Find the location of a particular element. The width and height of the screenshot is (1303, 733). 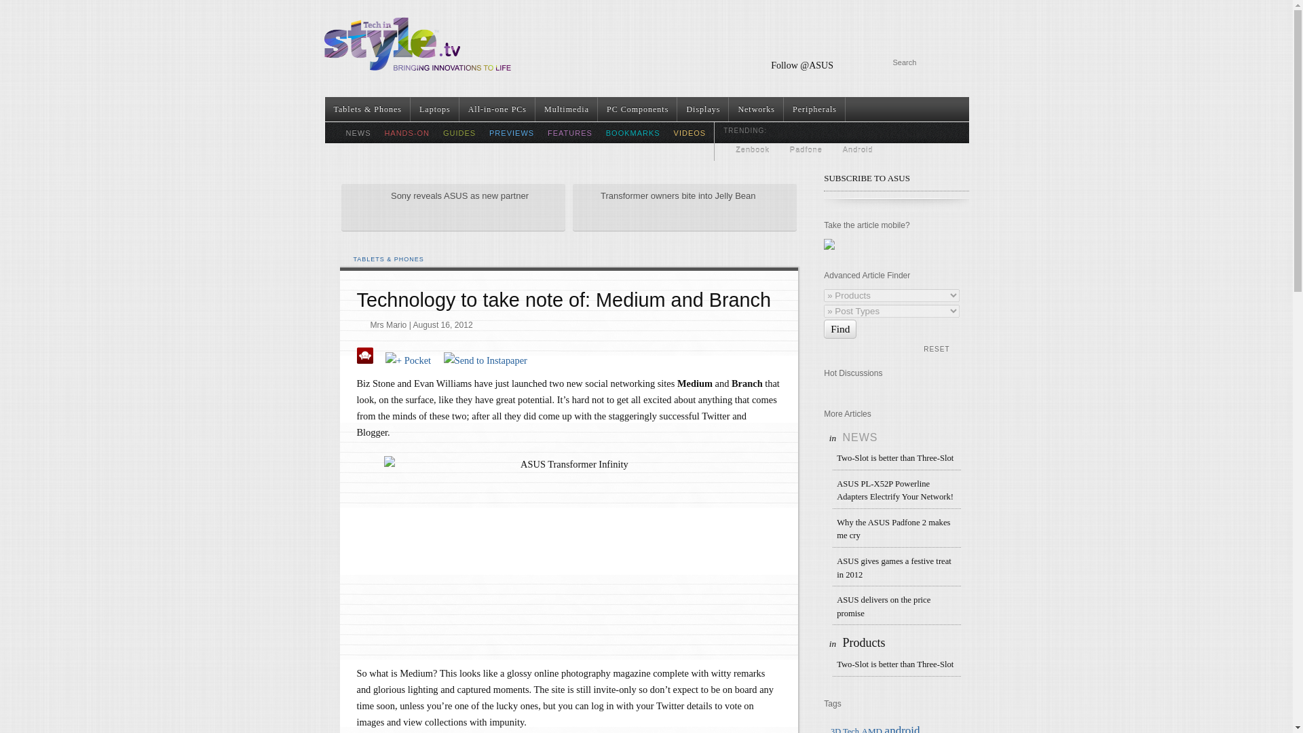

Padfone is located at coordinates (806, 149).